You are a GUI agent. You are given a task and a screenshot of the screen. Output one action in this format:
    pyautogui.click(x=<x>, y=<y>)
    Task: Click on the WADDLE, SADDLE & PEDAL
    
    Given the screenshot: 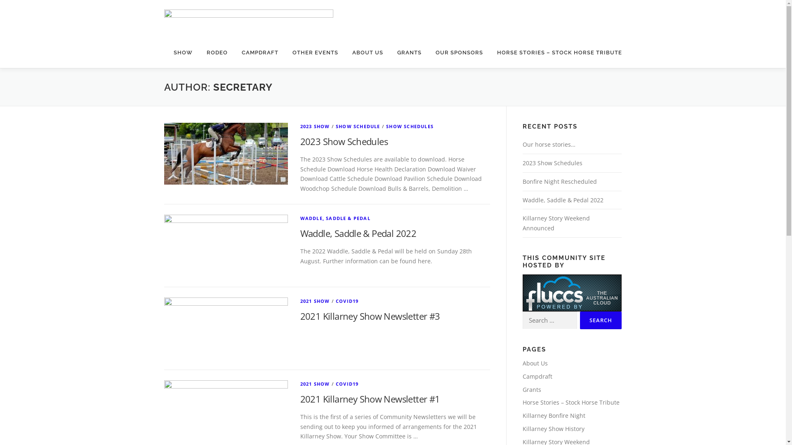 What is the action you would take?
    pyautogui.click(x=335, y=218)
    